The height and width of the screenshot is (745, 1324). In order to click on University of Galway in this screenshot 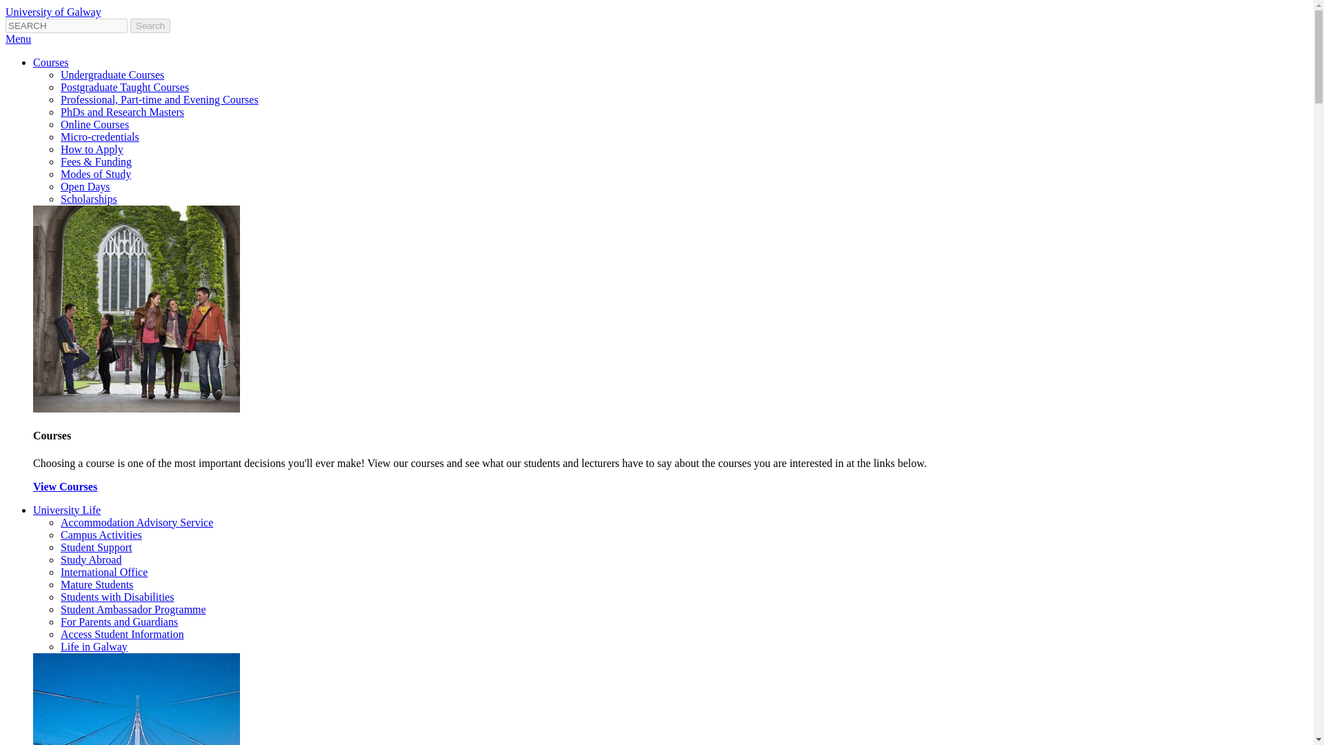, I will do `click(53, 11)`.